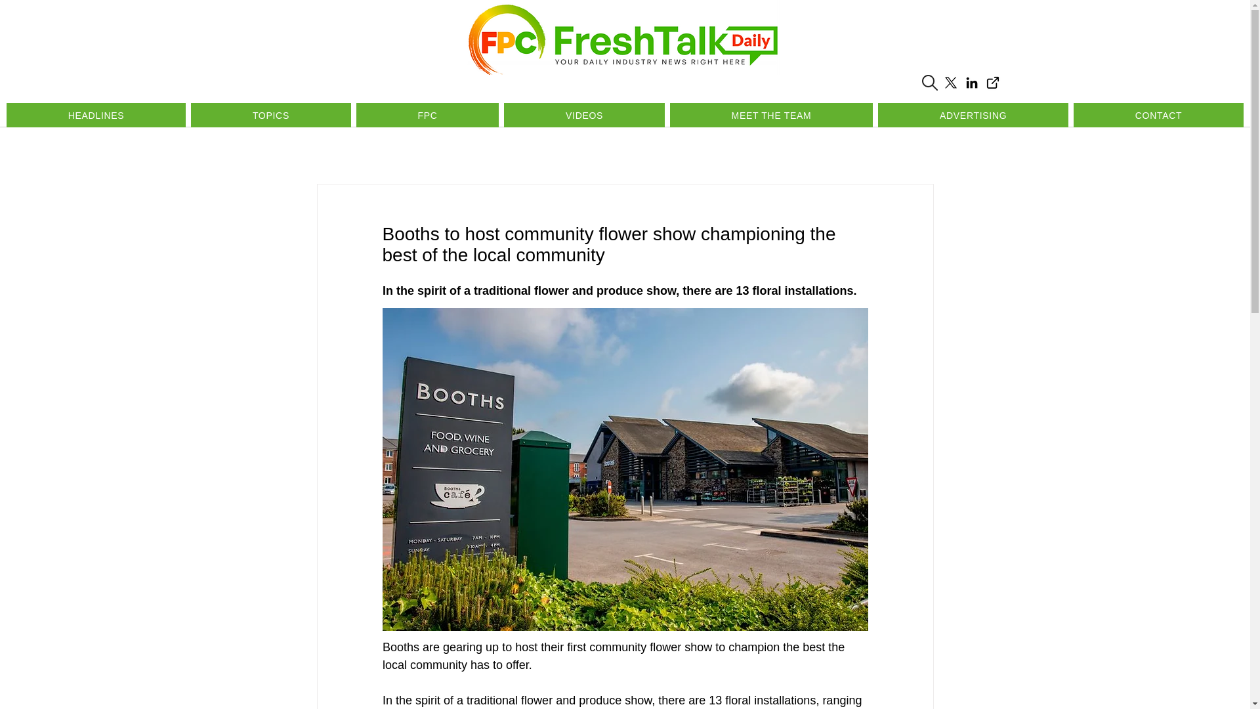  Describe the element at coordinates (1158, 115) in the screenshot. I see `CONTACT` at that location.